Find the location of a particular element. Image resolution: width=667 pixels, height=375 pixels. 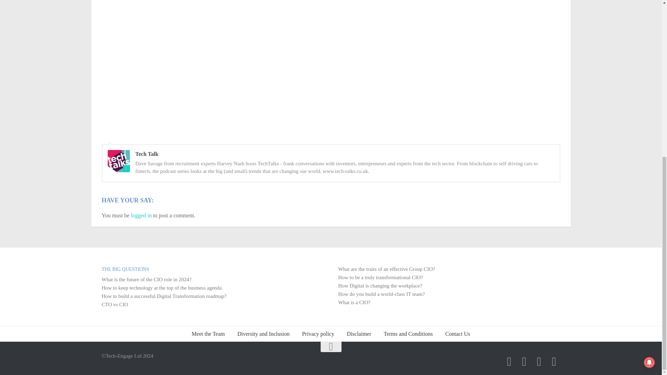

What is a CIO? is located at coordinates (354, 302).